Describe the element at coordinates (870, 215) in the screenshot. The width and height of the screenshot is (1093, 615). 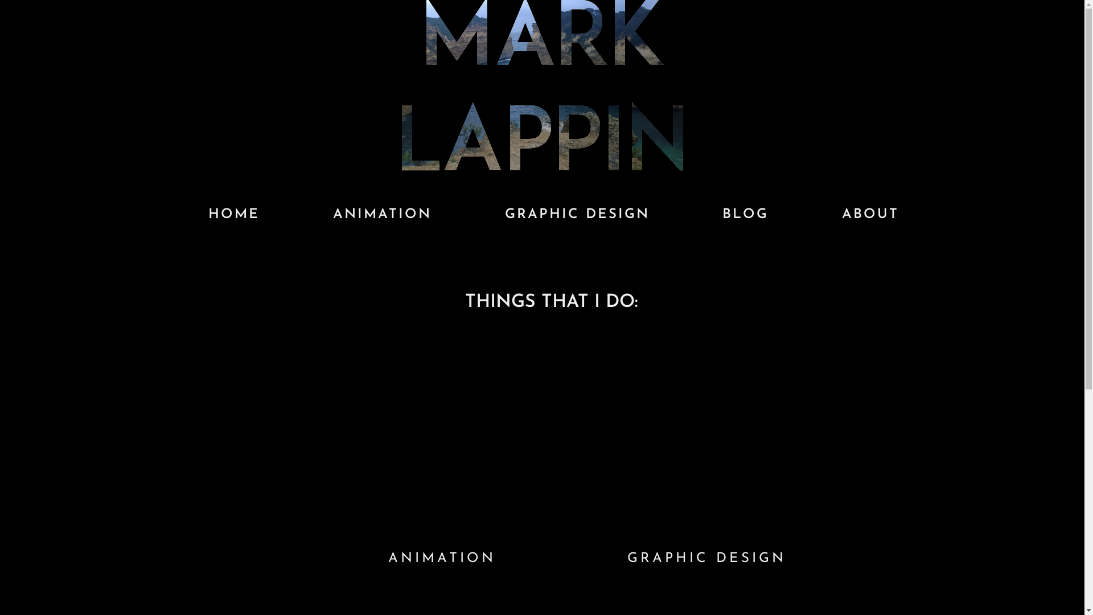
I see `ABOUT` at that location.